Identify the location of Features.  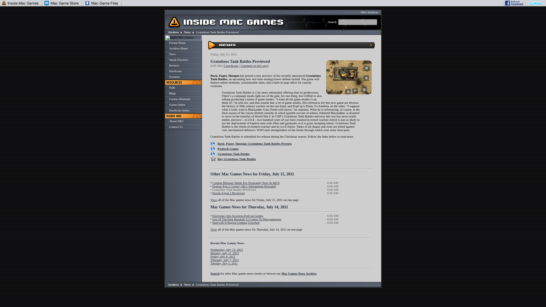
(174, 77).